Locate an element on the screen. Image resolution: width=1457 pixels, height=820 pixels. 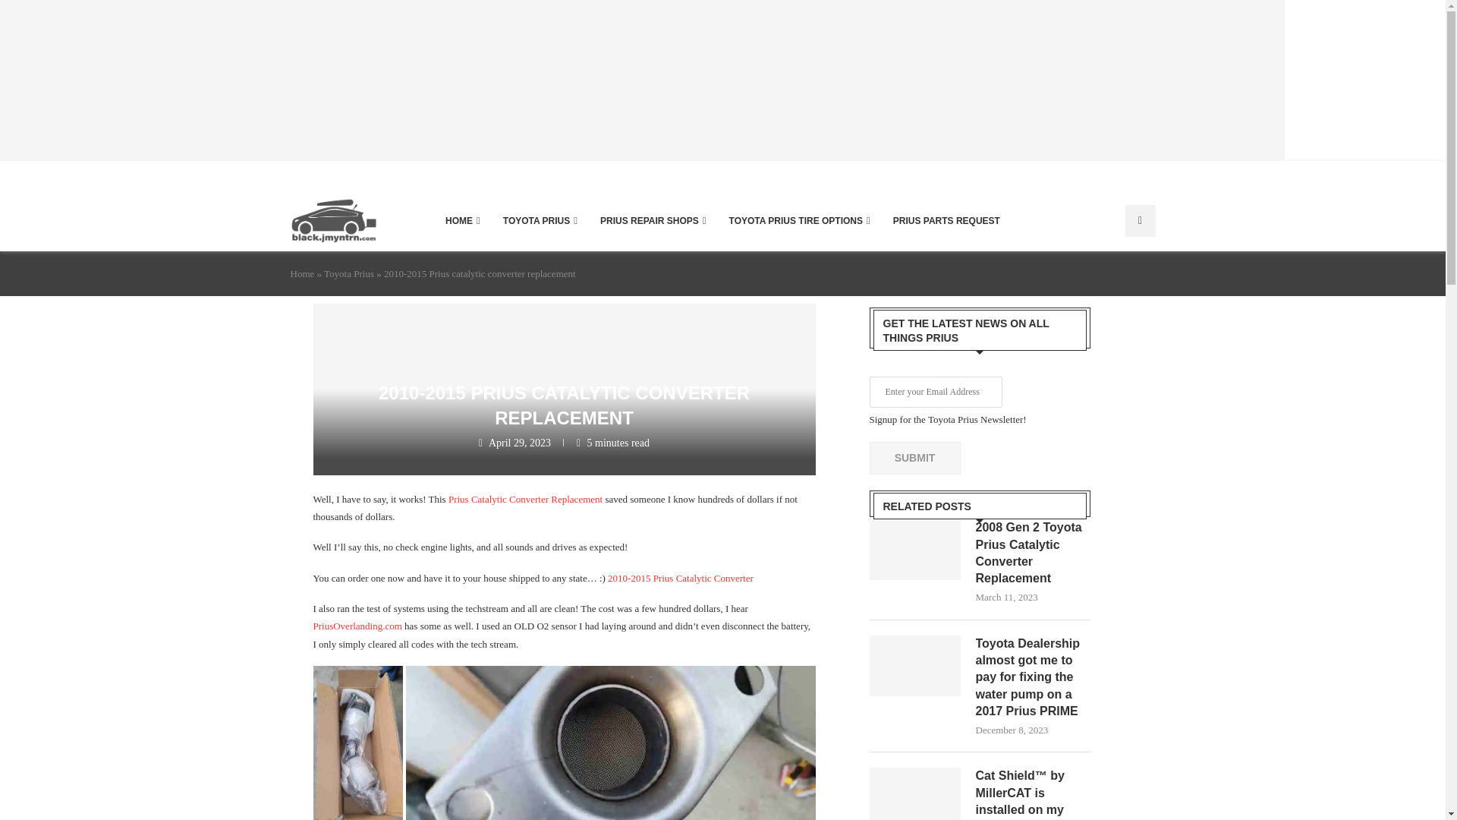
2008 Gen 2 Toyota Prius Catalytic Converter Replacement is located at coordinates (1034, 553).